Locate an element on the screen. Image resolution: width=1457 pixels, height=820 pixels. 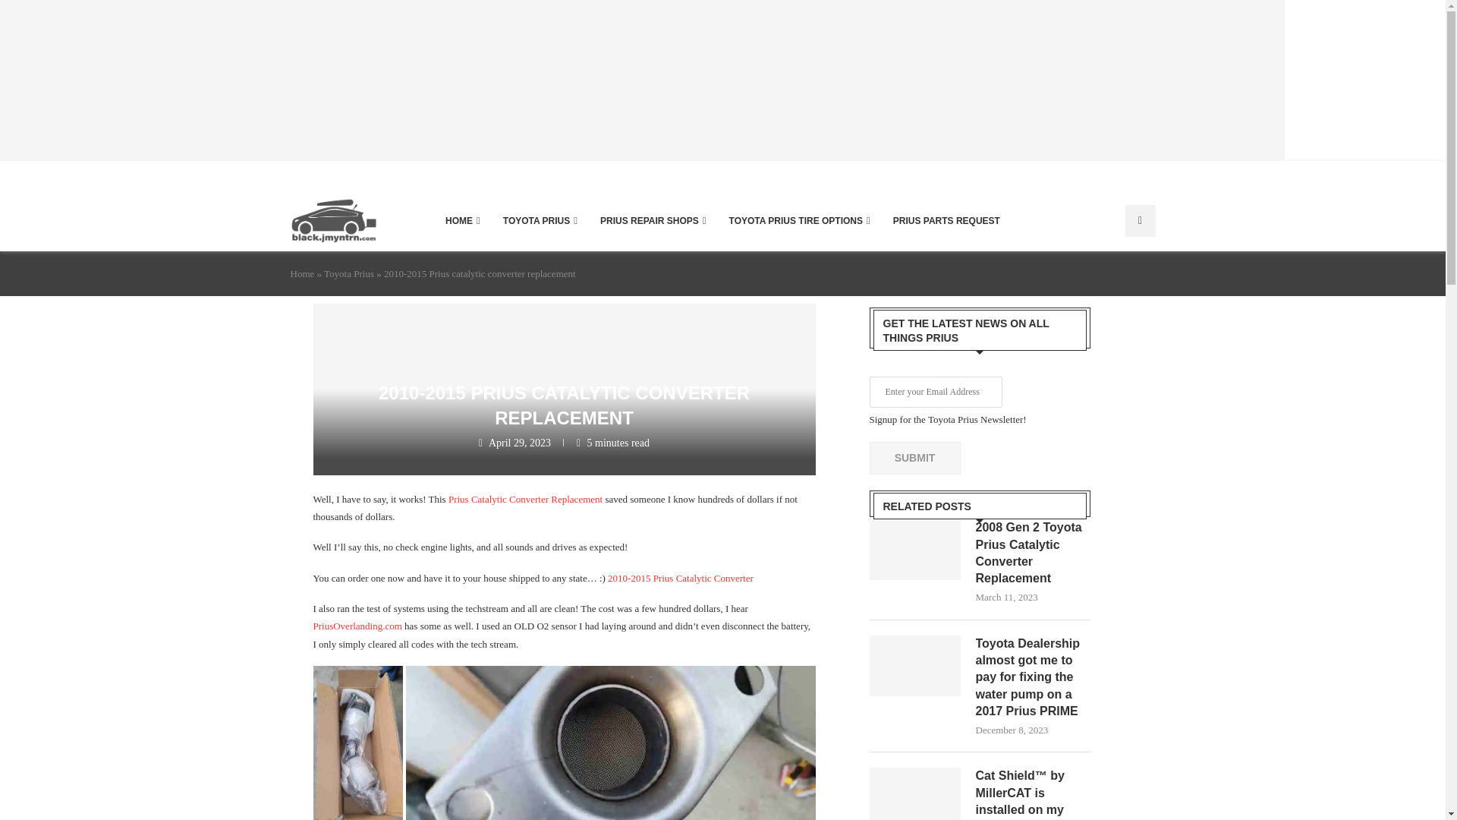
2008 Gen 2 Toyota Prius Catalytic Converter Replacement is located at coordinates (1034, 553).